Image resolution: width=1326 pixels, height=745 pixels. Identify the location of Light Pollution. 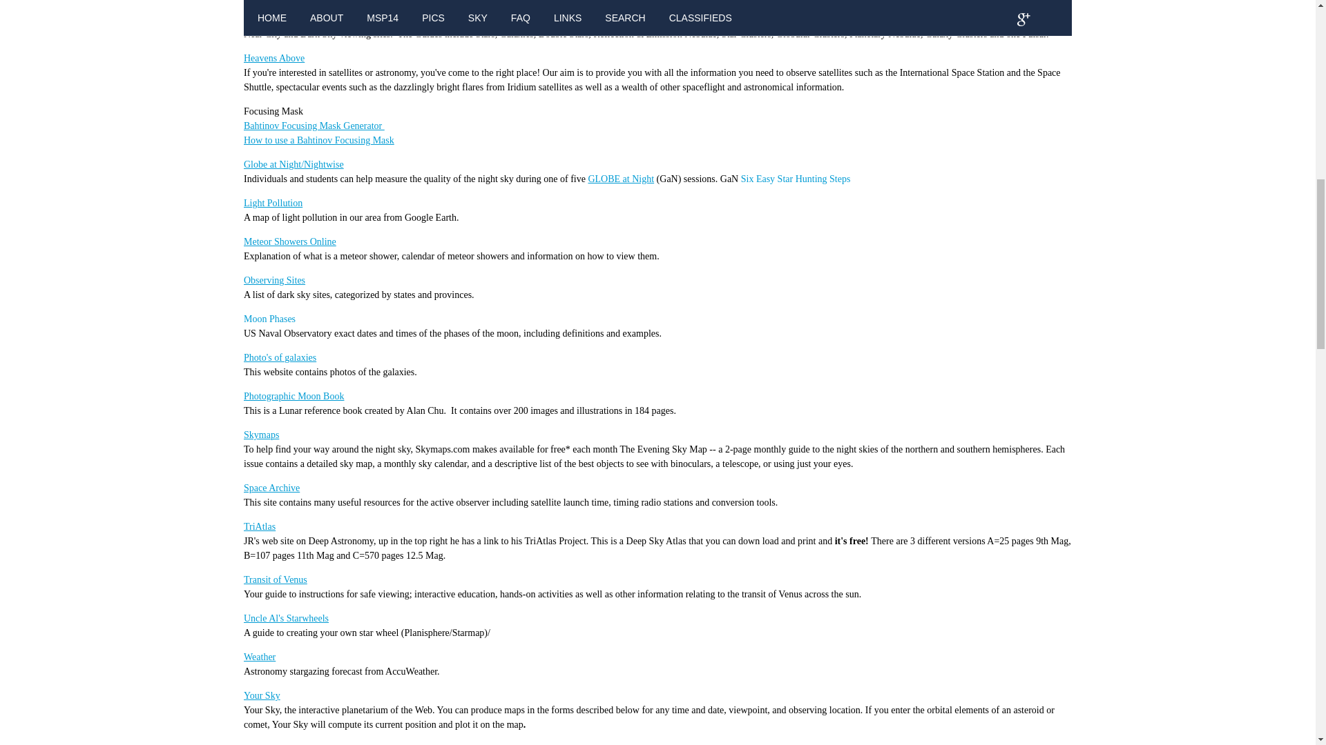
(273, 203).